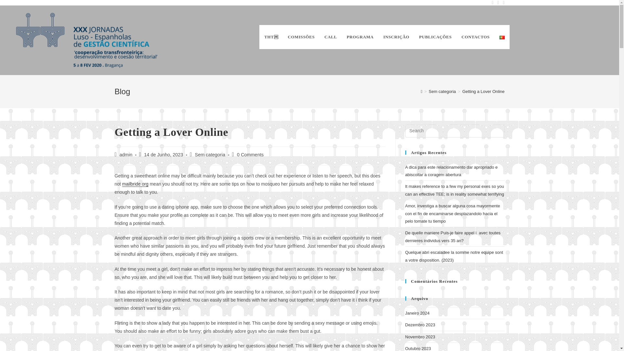 Image resolution: width=624 pixels, height=351 pixels. I want to click on Getting a Lover Online, so click(483, 92).